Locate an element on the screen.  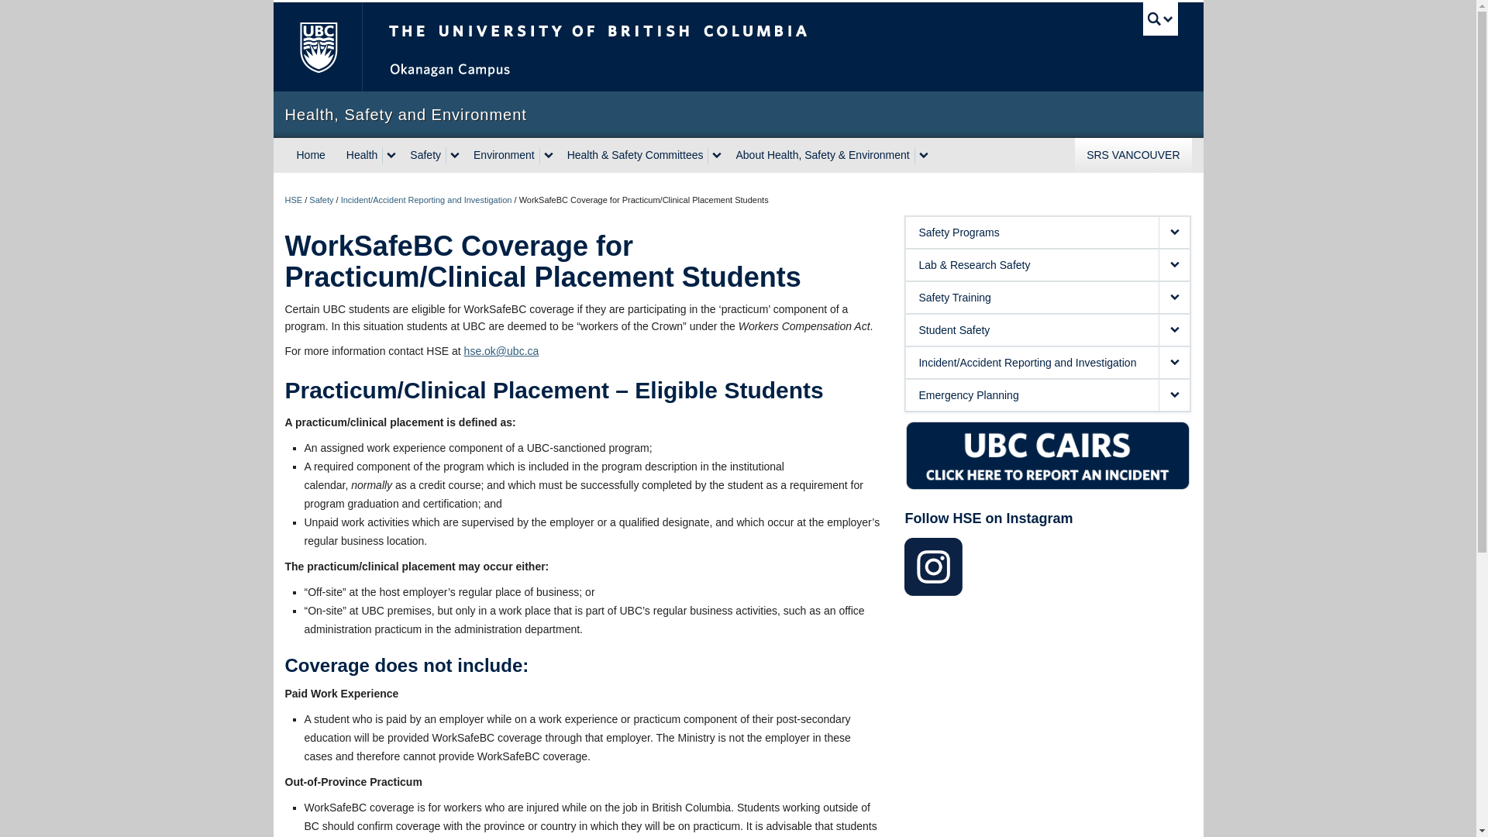
Safety is located at coordinates (423, 155).